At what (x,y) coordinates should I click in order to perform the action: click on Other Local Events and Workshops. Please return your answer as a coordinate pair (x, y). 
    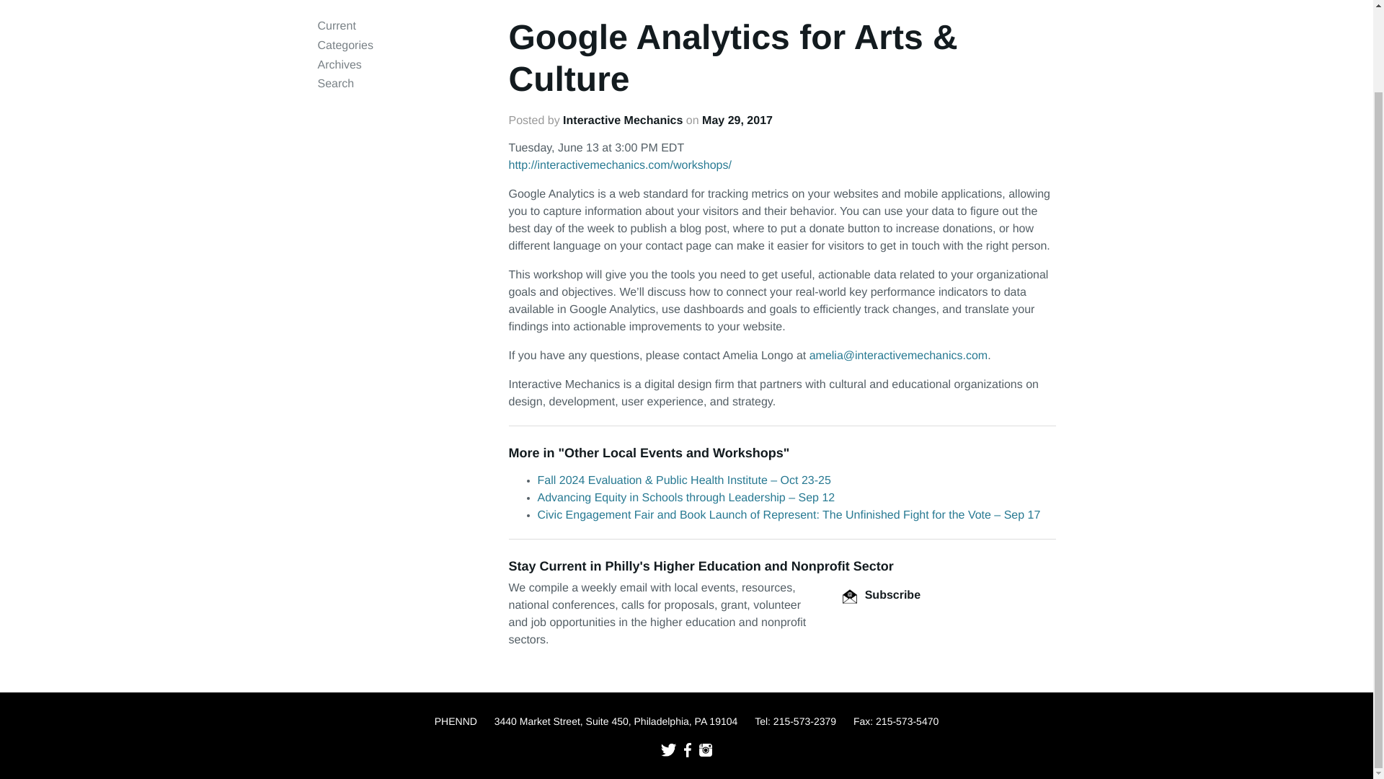
    Looking at the image, I should click on (673, 453).